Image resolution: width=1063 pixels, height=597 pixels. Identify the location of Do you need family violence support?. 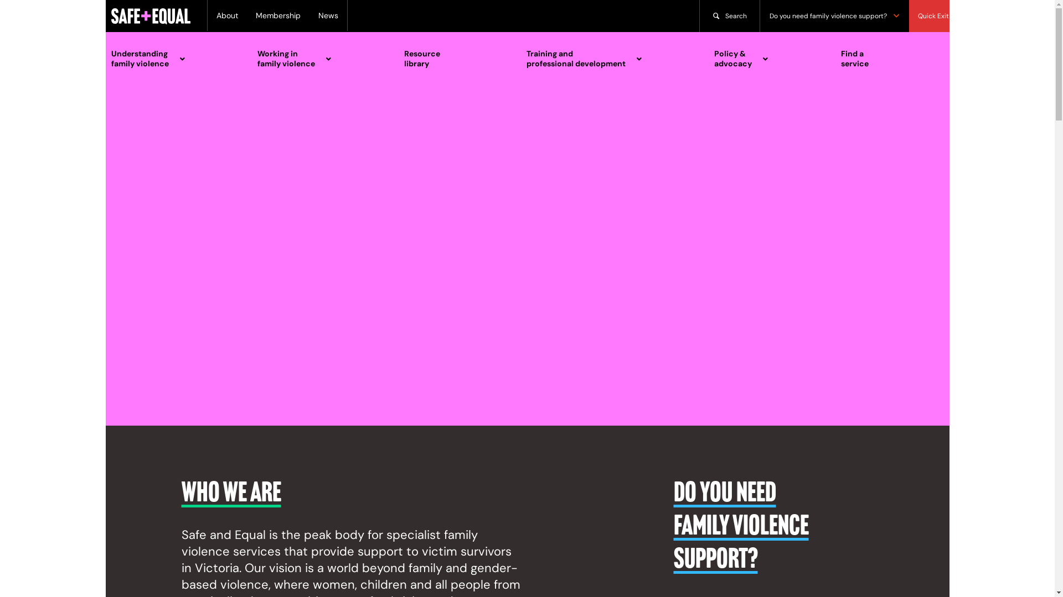
(834, 16).